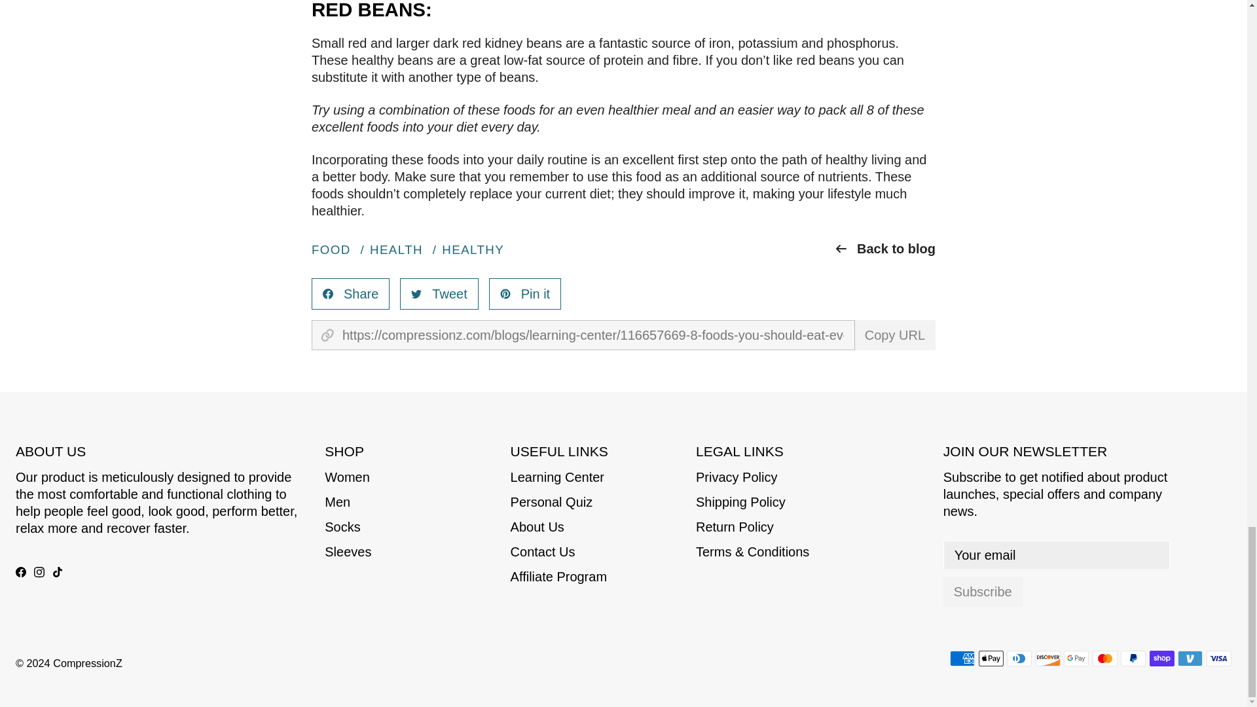  Describe the element at coordinates (331, 250) in the screenshot. I see `Show articles tagged food` at that location.